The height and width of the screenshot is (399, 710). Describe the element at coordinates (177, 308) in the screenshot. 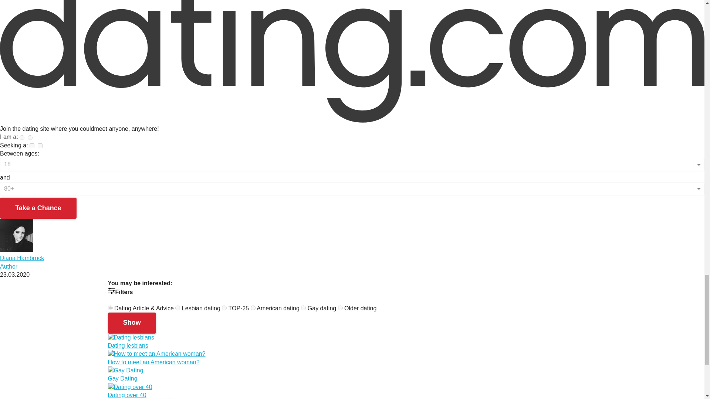

I see `on` at that location.